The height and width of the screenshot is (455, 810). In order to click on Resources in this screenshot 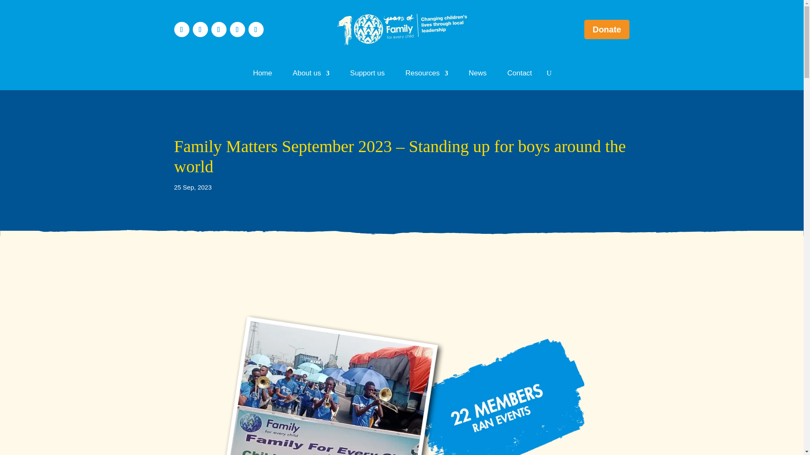, I will do `click(427, 75)`.